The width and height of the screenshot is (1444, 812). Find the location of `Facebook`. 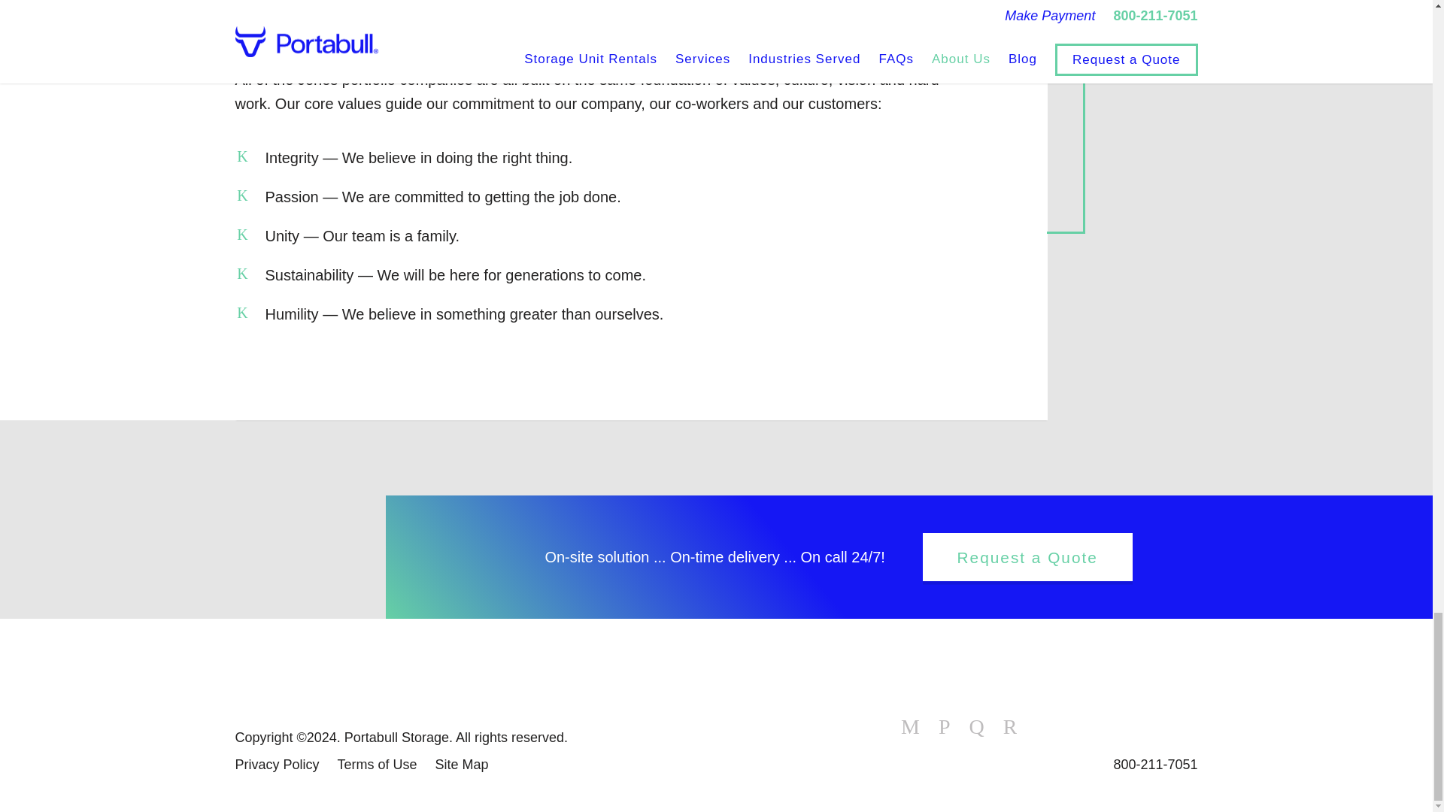

Facebook is located at coordinates (910, 726).